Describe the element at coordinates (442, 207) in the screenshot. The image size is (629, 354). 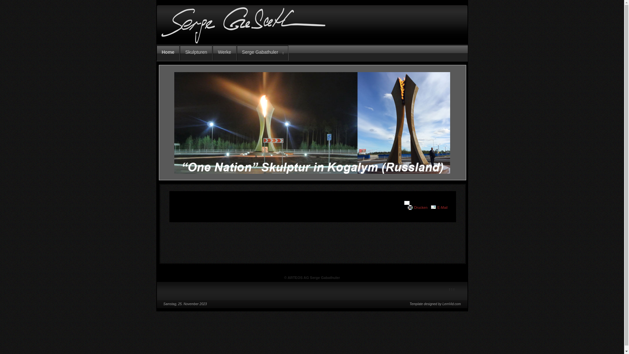
I see `E-Mail` at that location.